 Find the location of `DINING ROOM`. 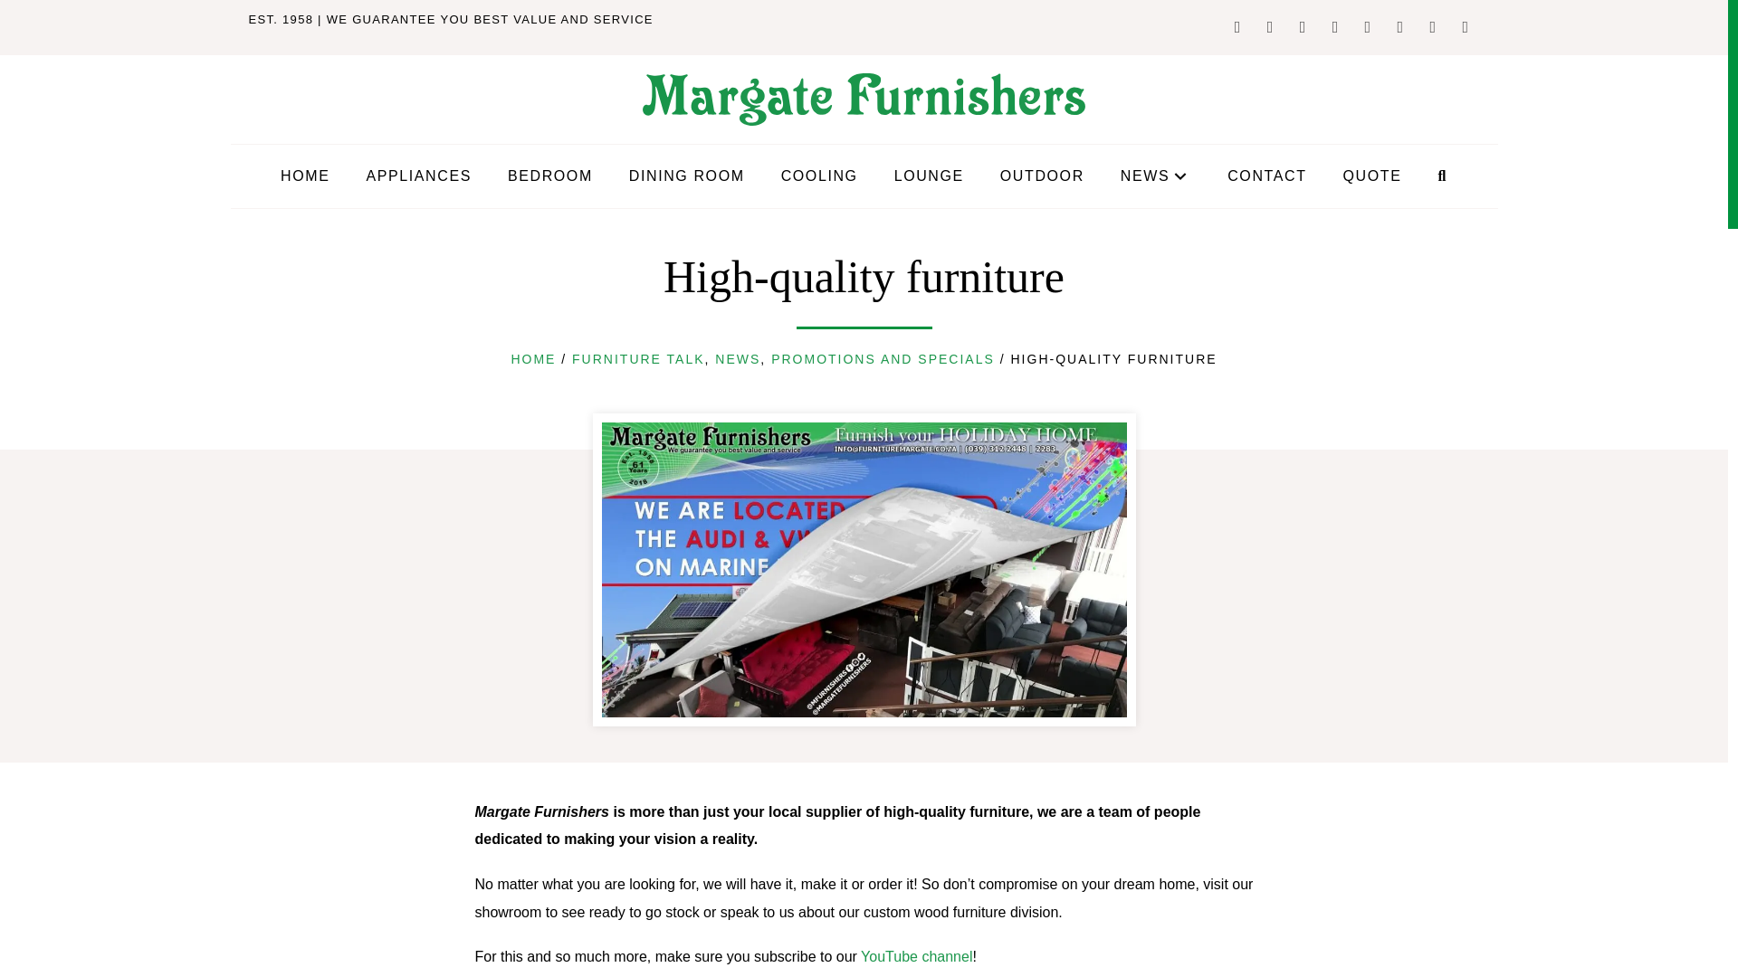

DINING ROOM is located at coordinates (687, 175).